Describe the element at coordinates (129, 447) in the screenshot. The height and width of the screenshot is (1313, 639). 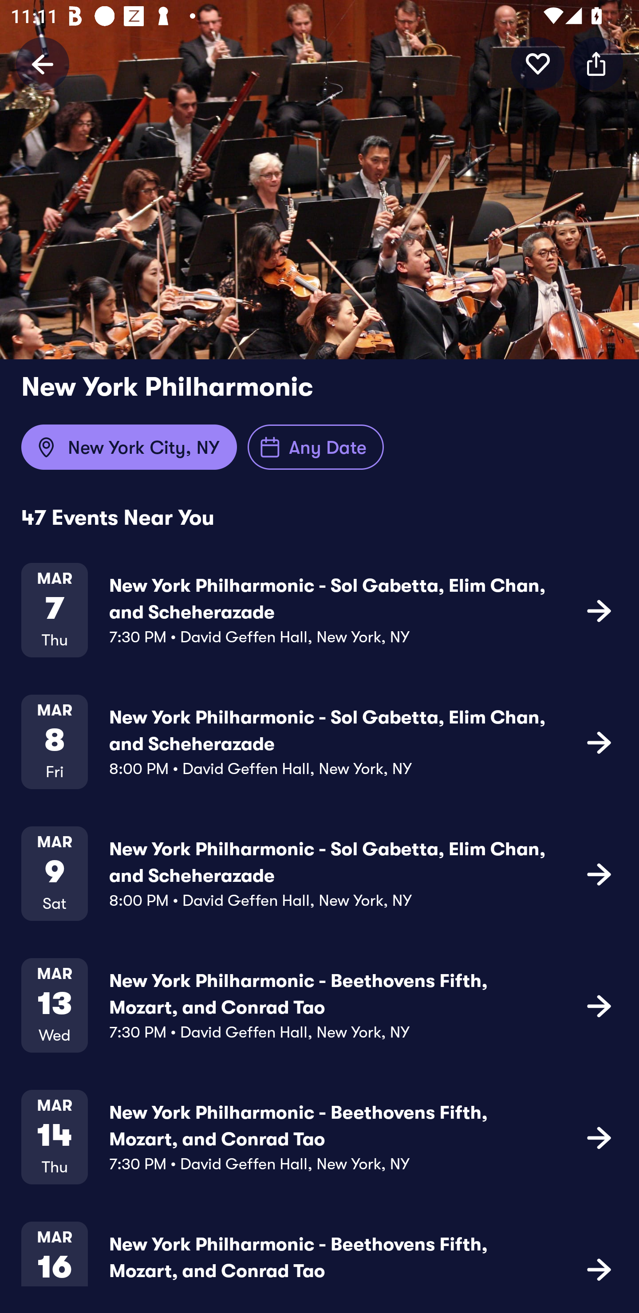
I see `New York City, NY` at that location.